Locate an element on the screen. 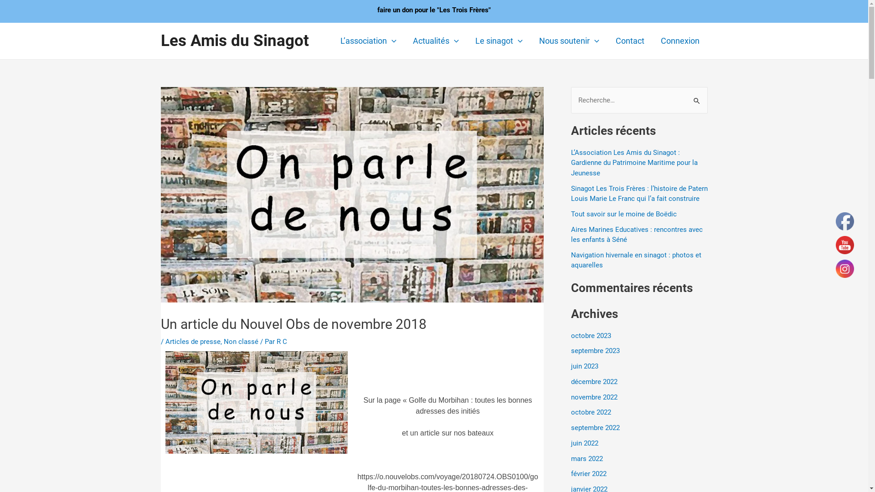 This screenshot has height=492, width=875. YouTube is located at coordinates (845, 245).